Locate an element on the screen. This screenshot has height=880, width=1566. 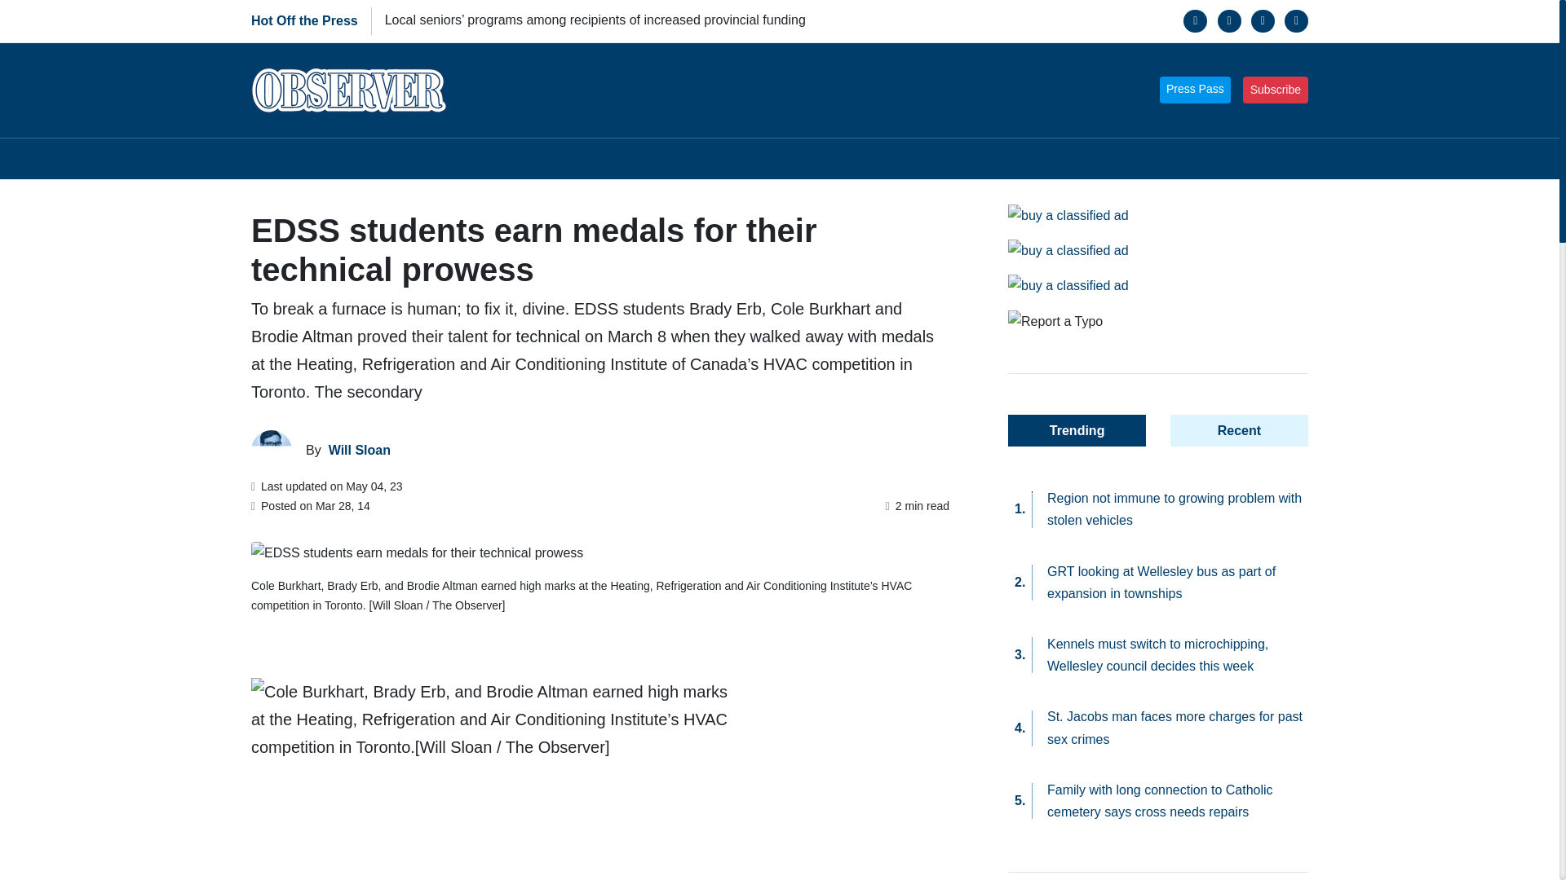
Press Pass is located at coordinates (1196, 90).